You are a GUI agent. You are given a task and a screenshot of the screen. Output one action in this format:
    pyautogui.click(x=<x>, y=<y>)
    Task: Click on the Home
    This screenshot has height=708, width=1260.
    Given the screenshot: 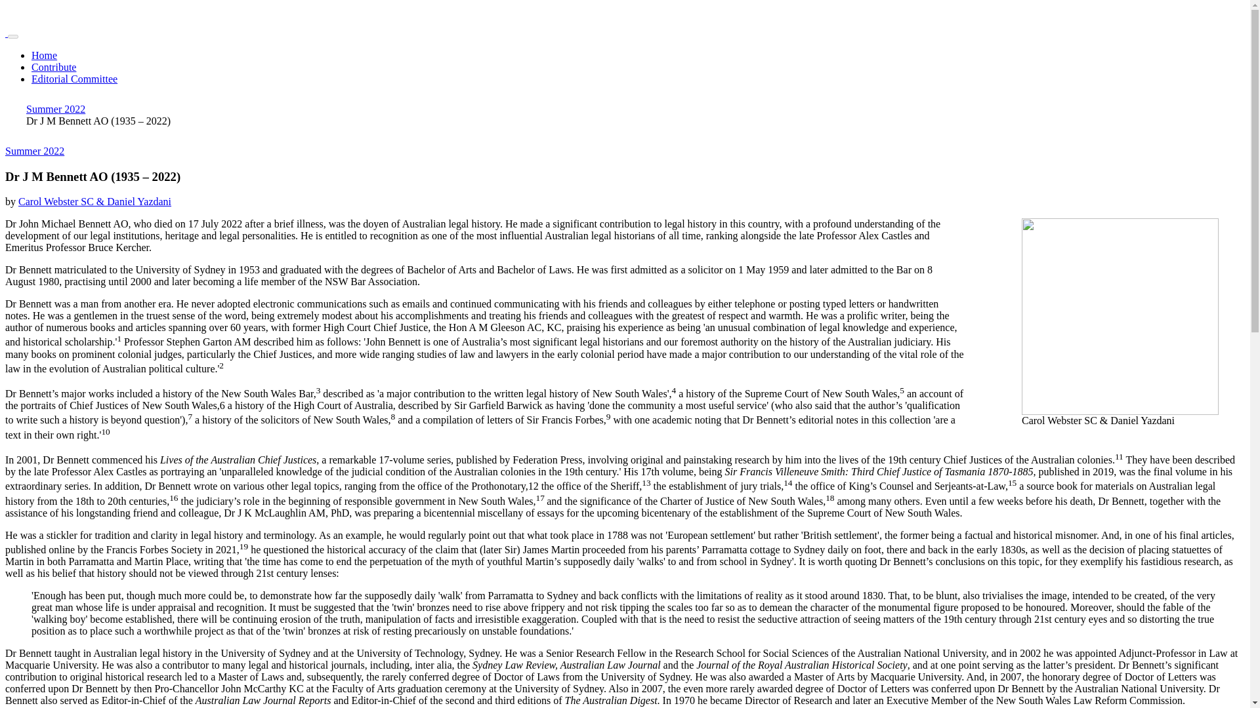 What is the action you would take?
    pyautogui.click(x=44, y=55)
    